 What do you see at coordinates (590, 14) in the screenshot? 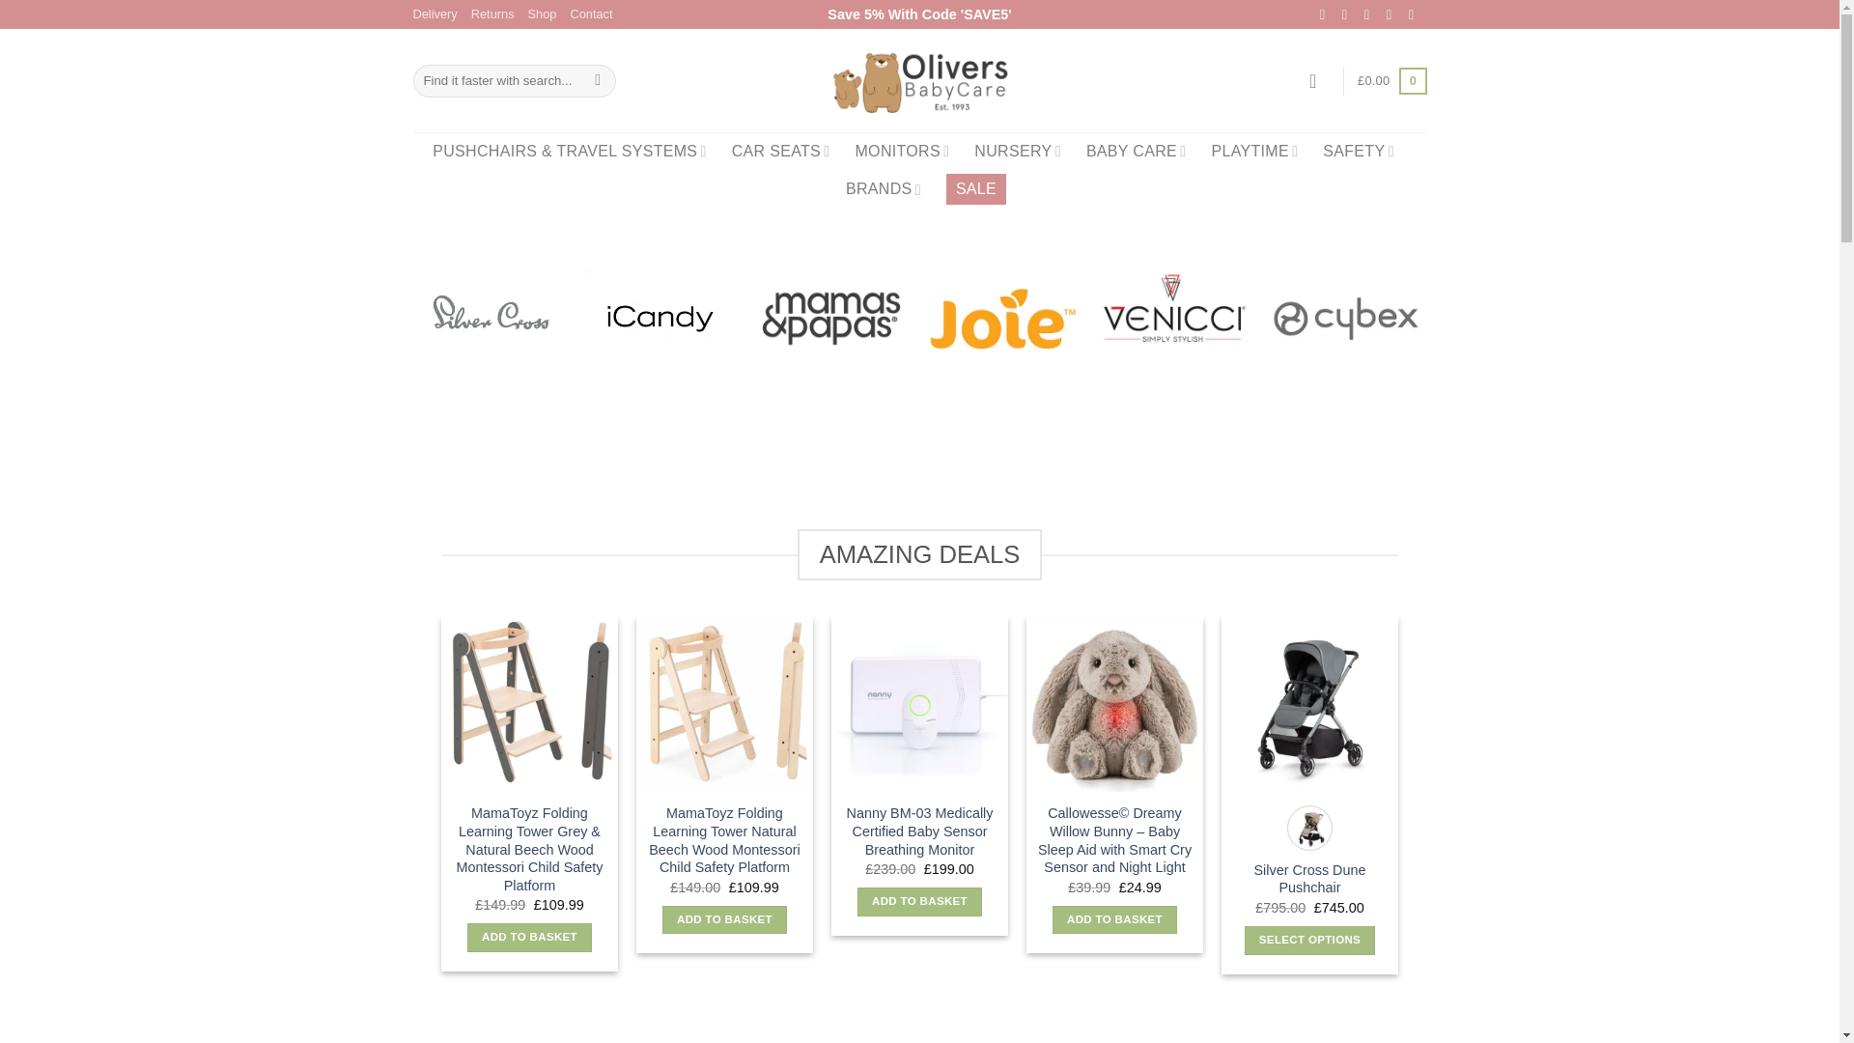
I see `Contact` at bounding box center [590, 14].